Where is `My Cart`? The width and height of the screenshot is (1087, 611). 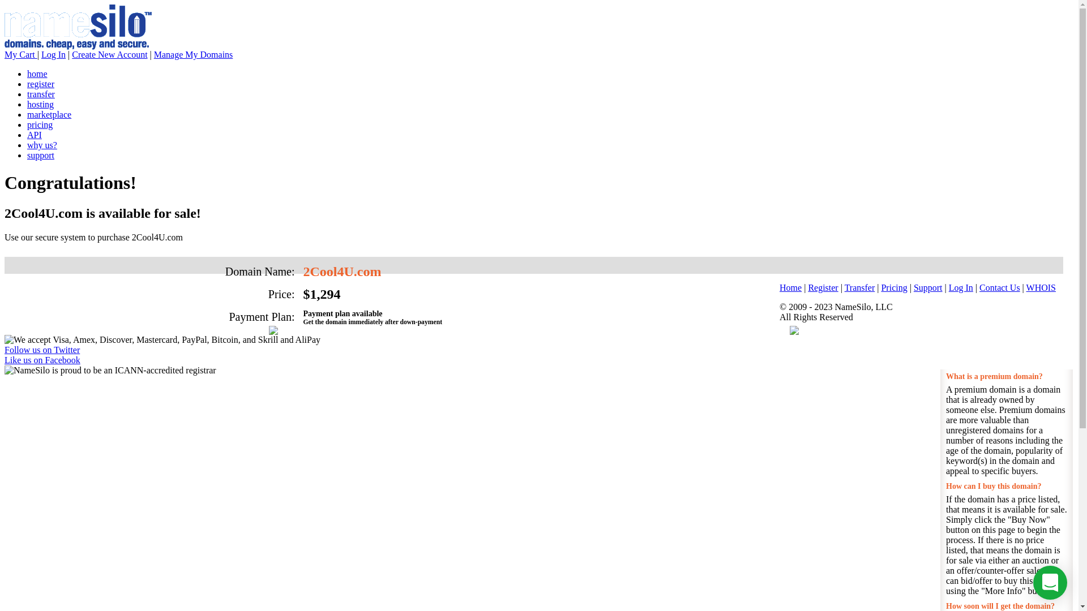 My Cart is located at coordinates (21, 54).